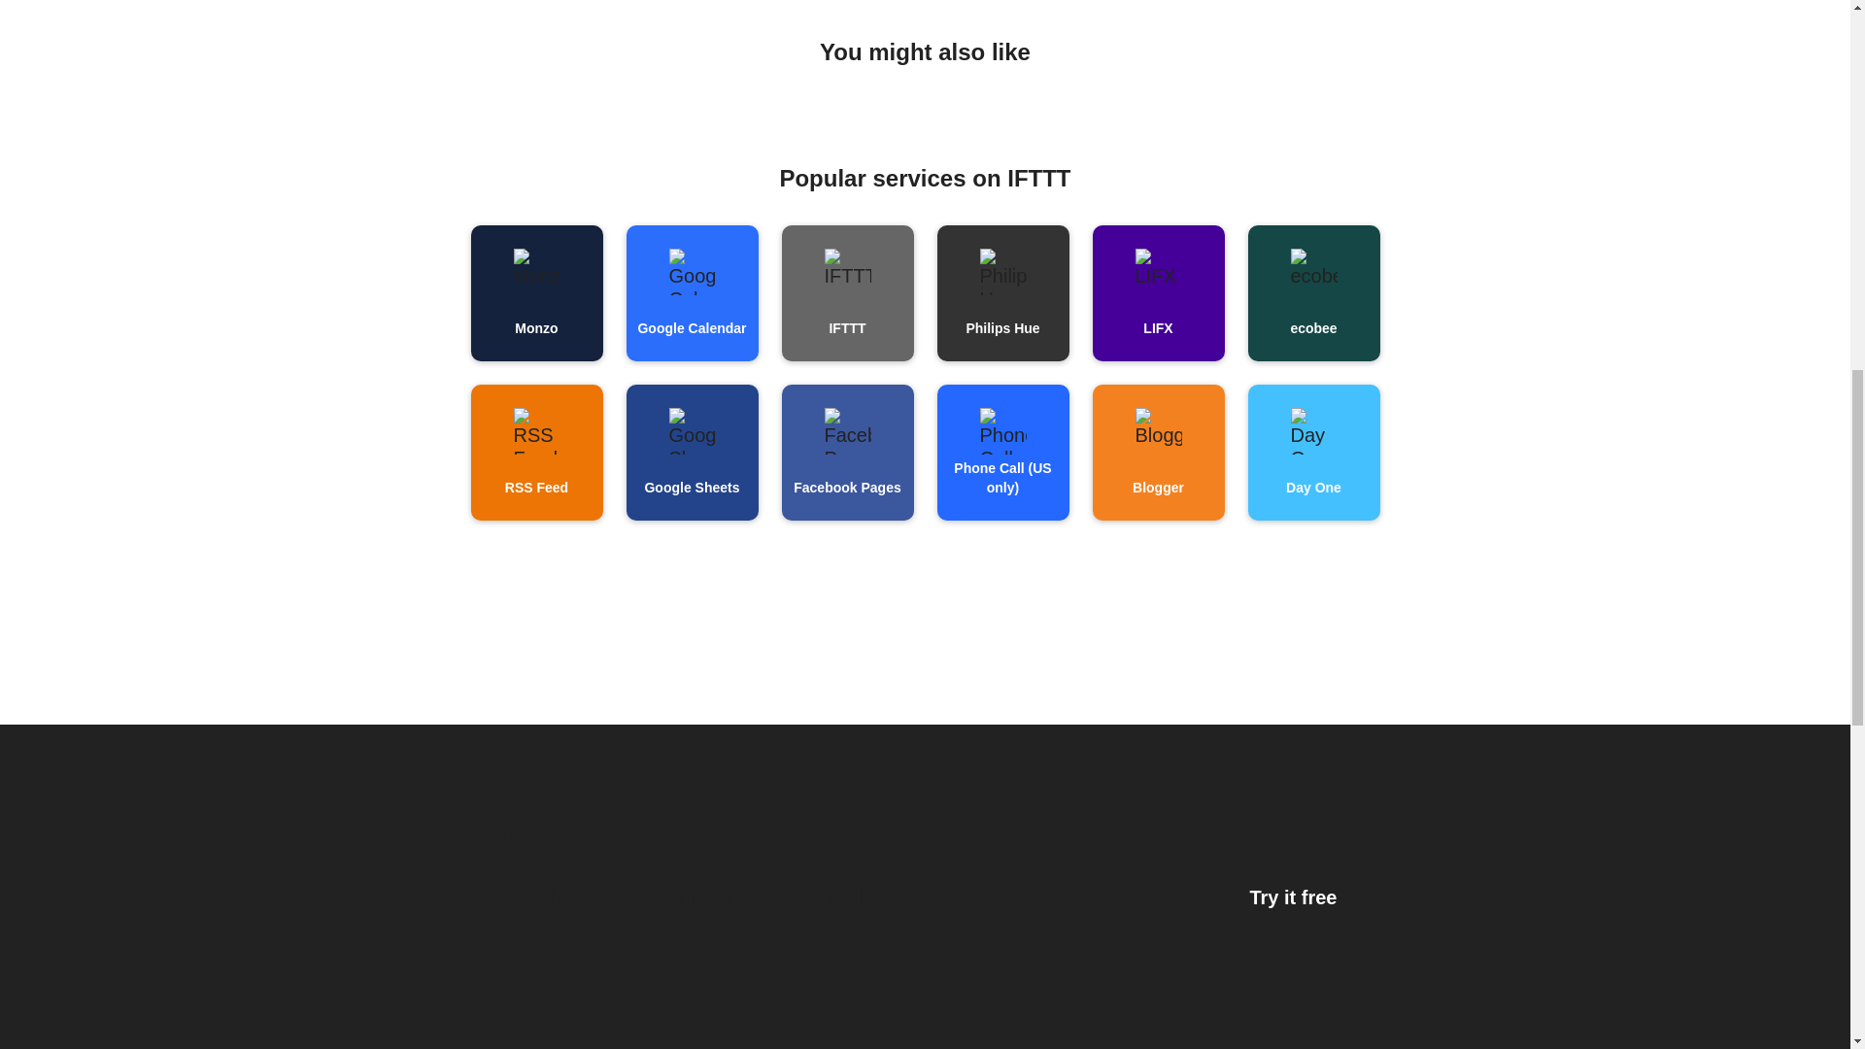 The width and height of the screenshot is (1865, 1049). I want to click on Day One, so click(1313, 453).